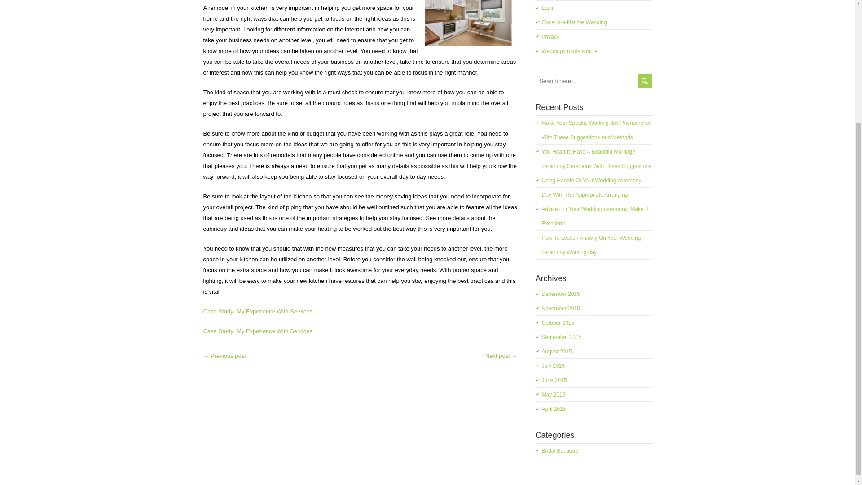  Describe the element at coordinates (560, 309) in the screenshot. I see `November 2015` at that location.